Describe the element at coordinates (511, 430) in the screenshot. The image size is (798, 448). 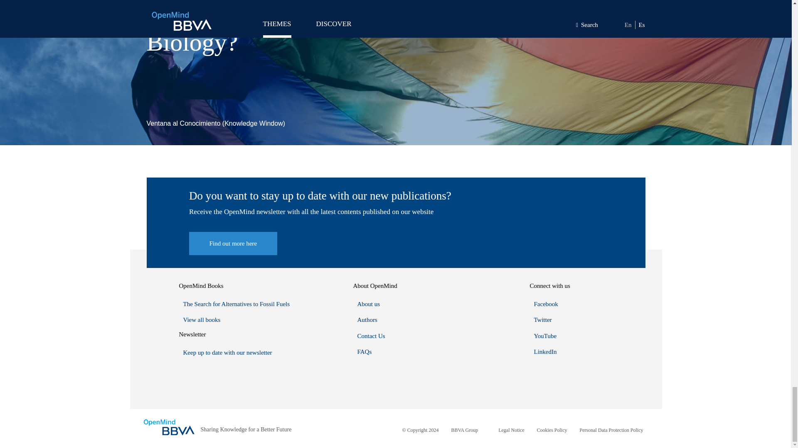
I see `Legal Notice` at that location.